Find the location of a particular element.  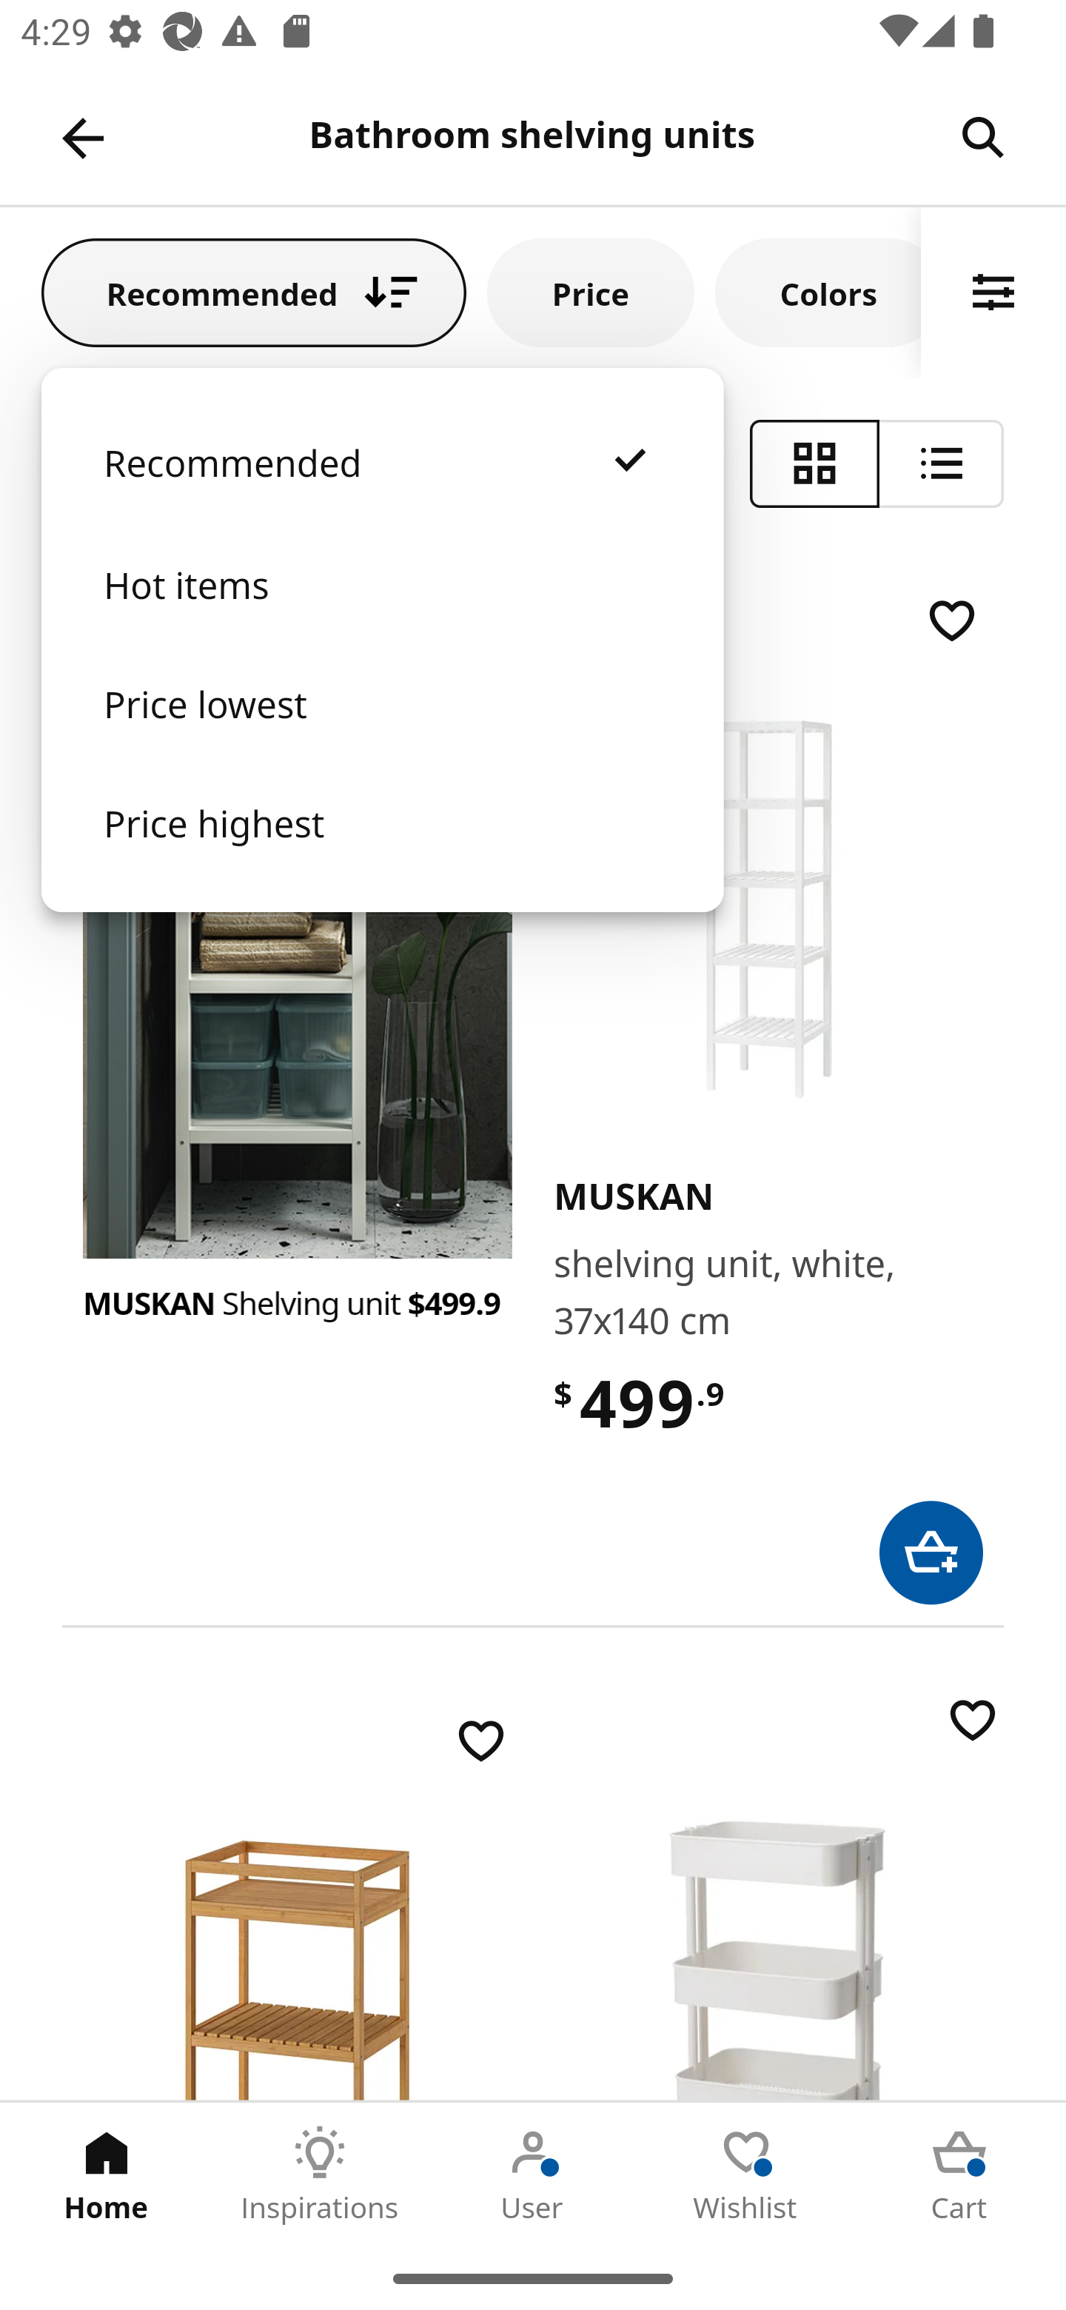

MUSKAN Shelving unit $499.9 is located at coordinates (298, 1303).